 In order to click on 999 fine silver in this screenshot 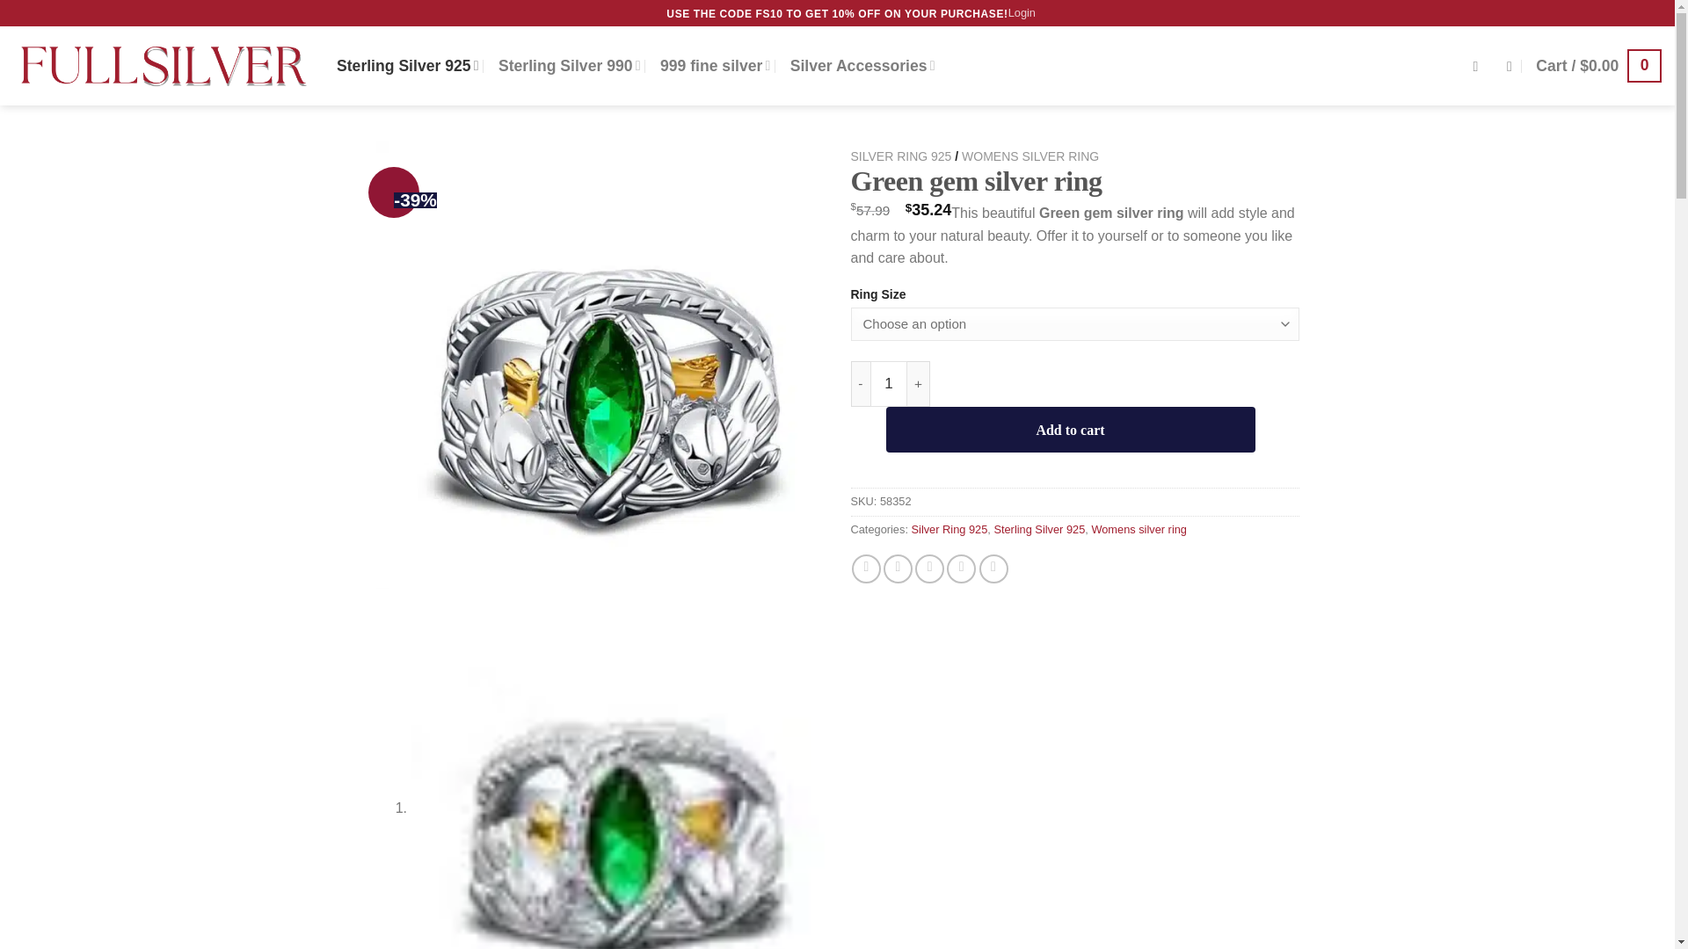, I will do `click(714, 65)`.